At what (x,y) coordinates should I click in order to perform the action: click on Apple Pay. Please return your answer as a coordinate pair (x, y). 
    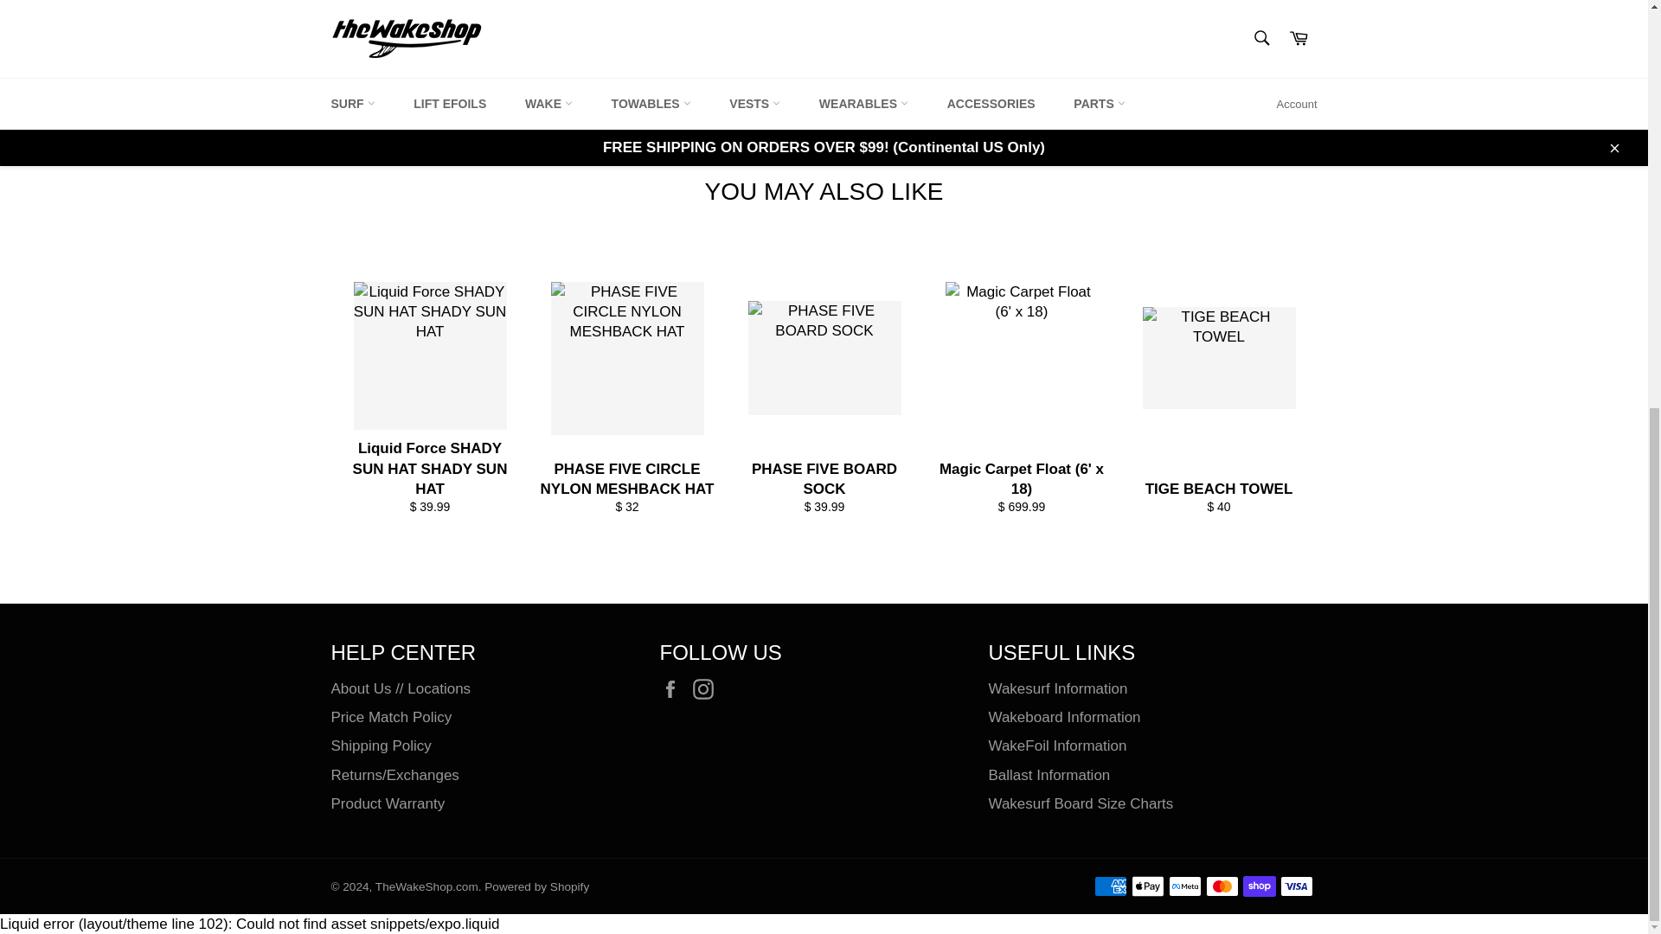
    Looking at the image, I should click on (1147, 886).